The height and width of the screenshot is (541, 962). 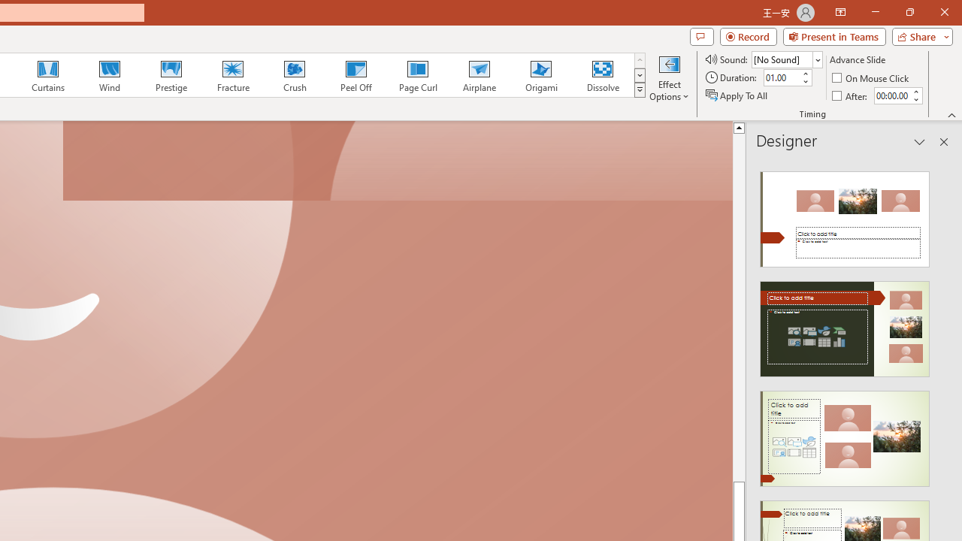 What do you see at coordinates (398, 162) in the screenshot?
I see `Camera 7, No camera detected.` at bounding box center [398, 162].